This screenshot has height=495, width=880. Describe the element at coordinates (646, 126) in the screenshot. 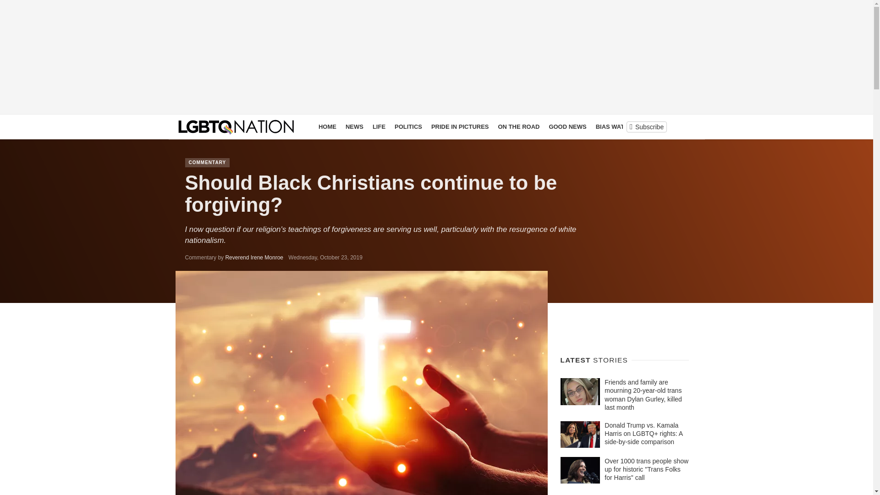

I see `Subscribe` at that location.